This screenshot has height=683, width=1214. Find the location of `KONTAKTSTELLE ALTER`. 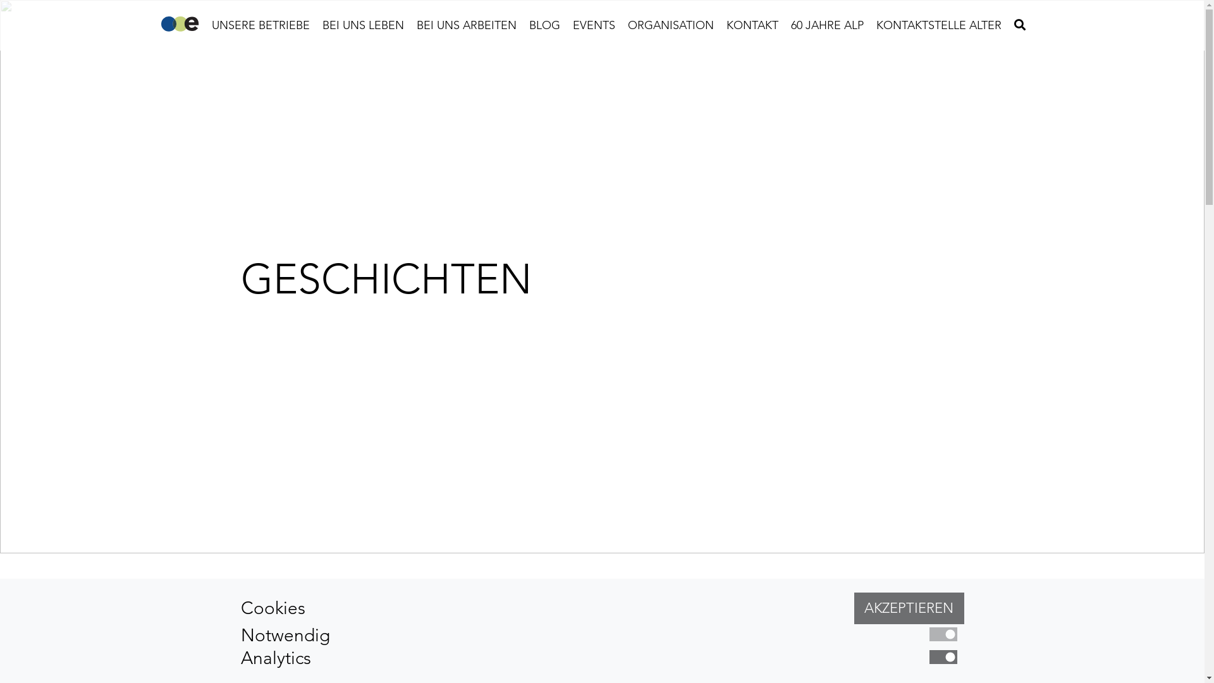

KONTAKTSTELLE ALTER is located at coordinates (939, 25).